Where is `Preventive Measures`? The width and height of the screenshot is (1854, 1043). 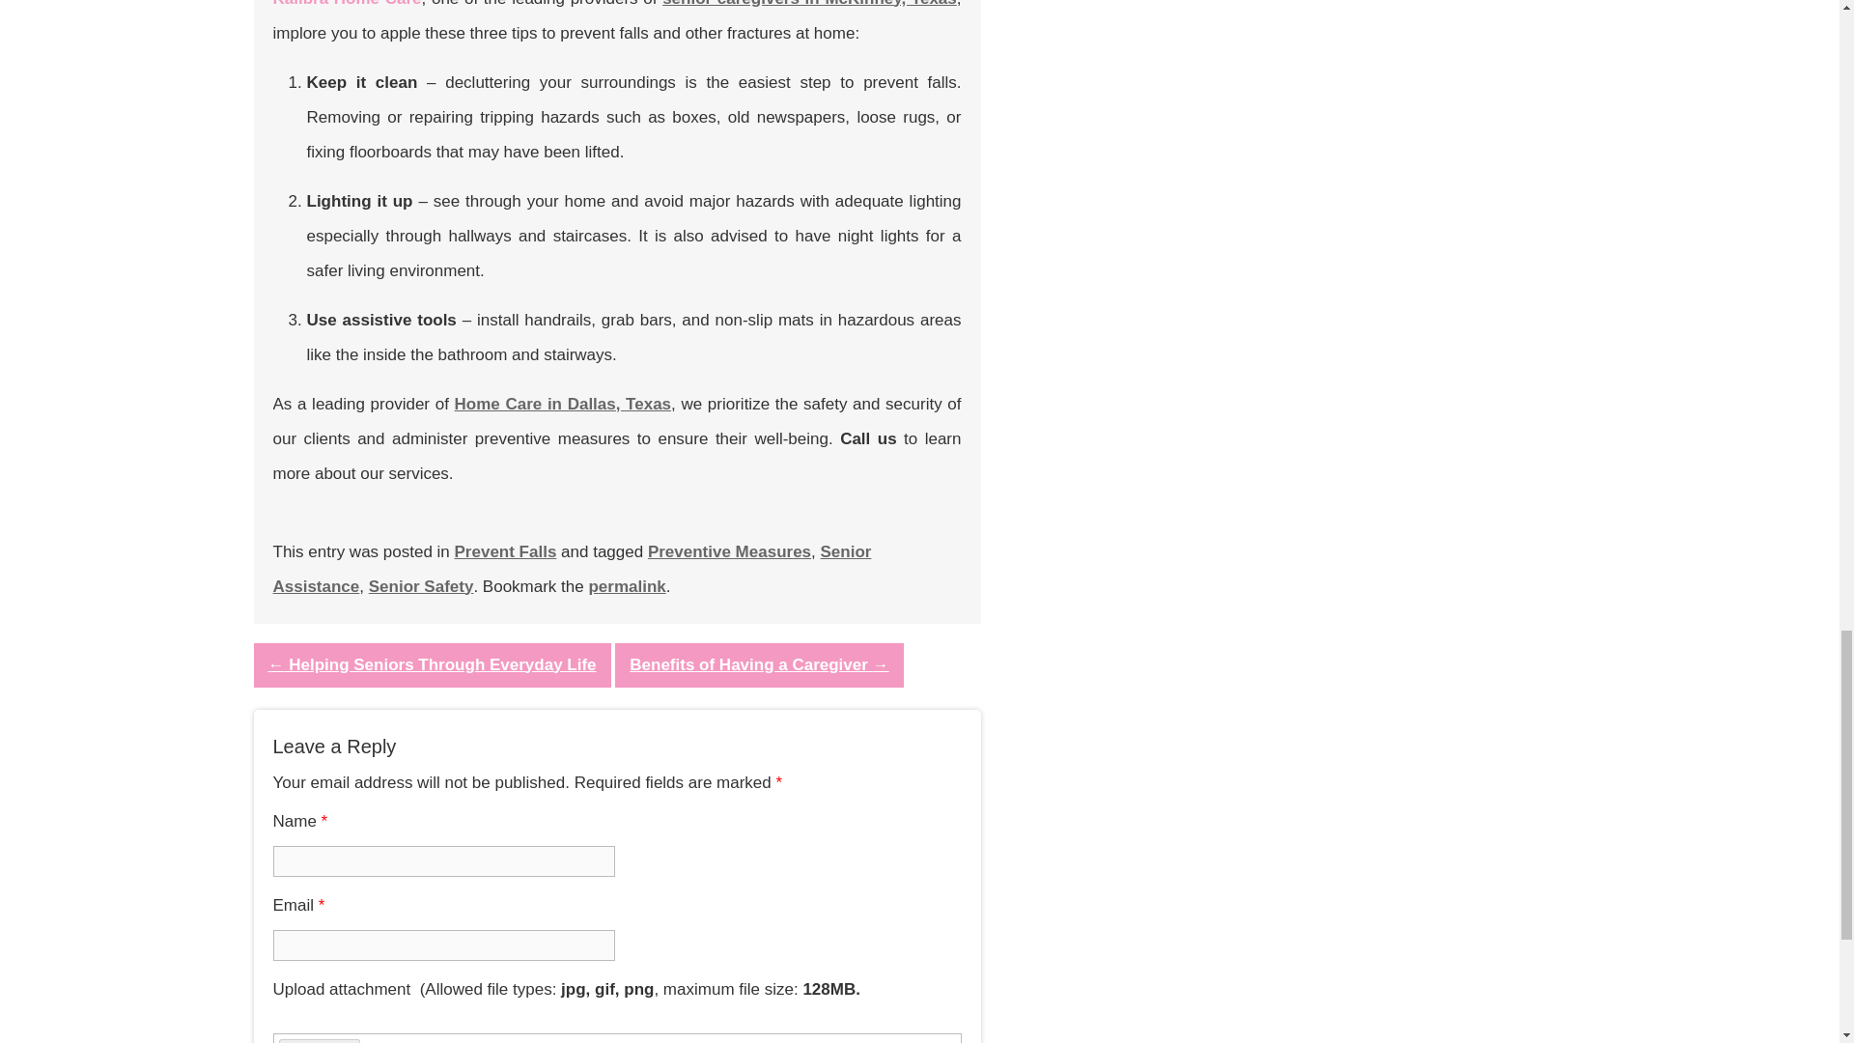 Preventive Measures is located at coordinates (729, 551).